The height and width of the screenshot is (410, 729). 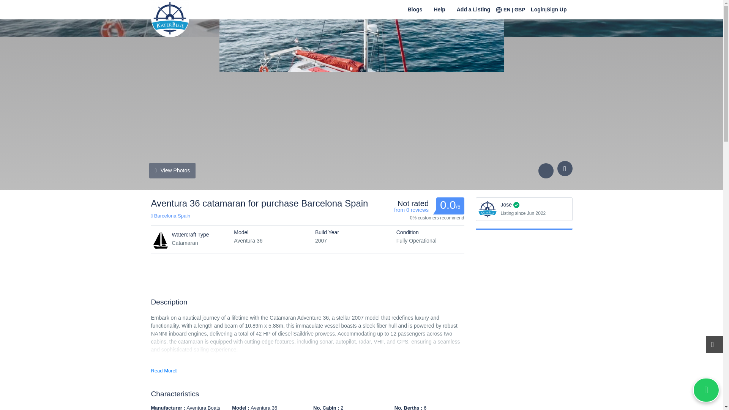 What do you see at coordinates (172, 170) in the screenshot?
I see `View Photos` at bounding box center [172, 170].